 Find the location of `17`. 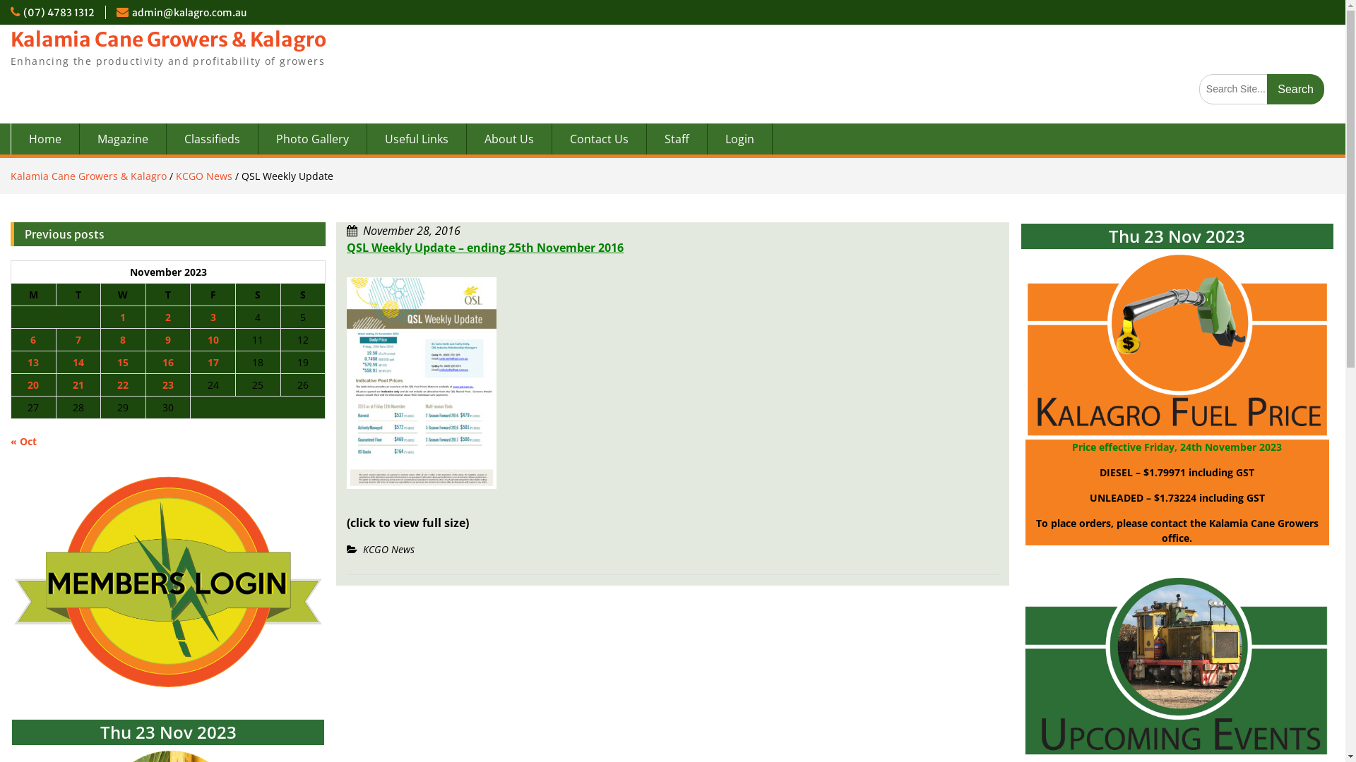

17 is located at coordinates (213, 363).